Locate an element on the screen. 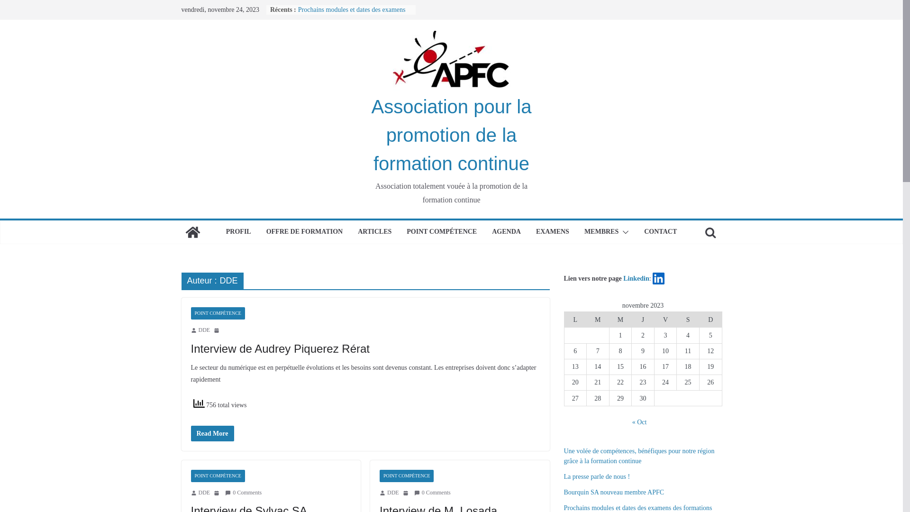 Image resolution: width=910 pixels, height=512 pixels. 9 h 45 min is located at coordinates (218, 330).